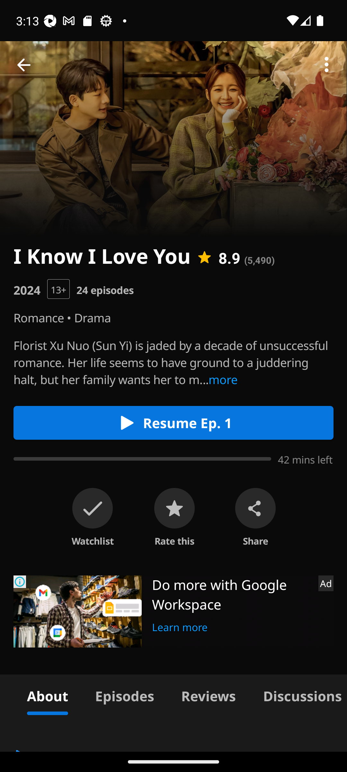 The height and width of the screenshot is (772, 347). What do you see at coordinates (124, 695) in the screenshot?
I see `Episodes` at bounding box center [124, 695].